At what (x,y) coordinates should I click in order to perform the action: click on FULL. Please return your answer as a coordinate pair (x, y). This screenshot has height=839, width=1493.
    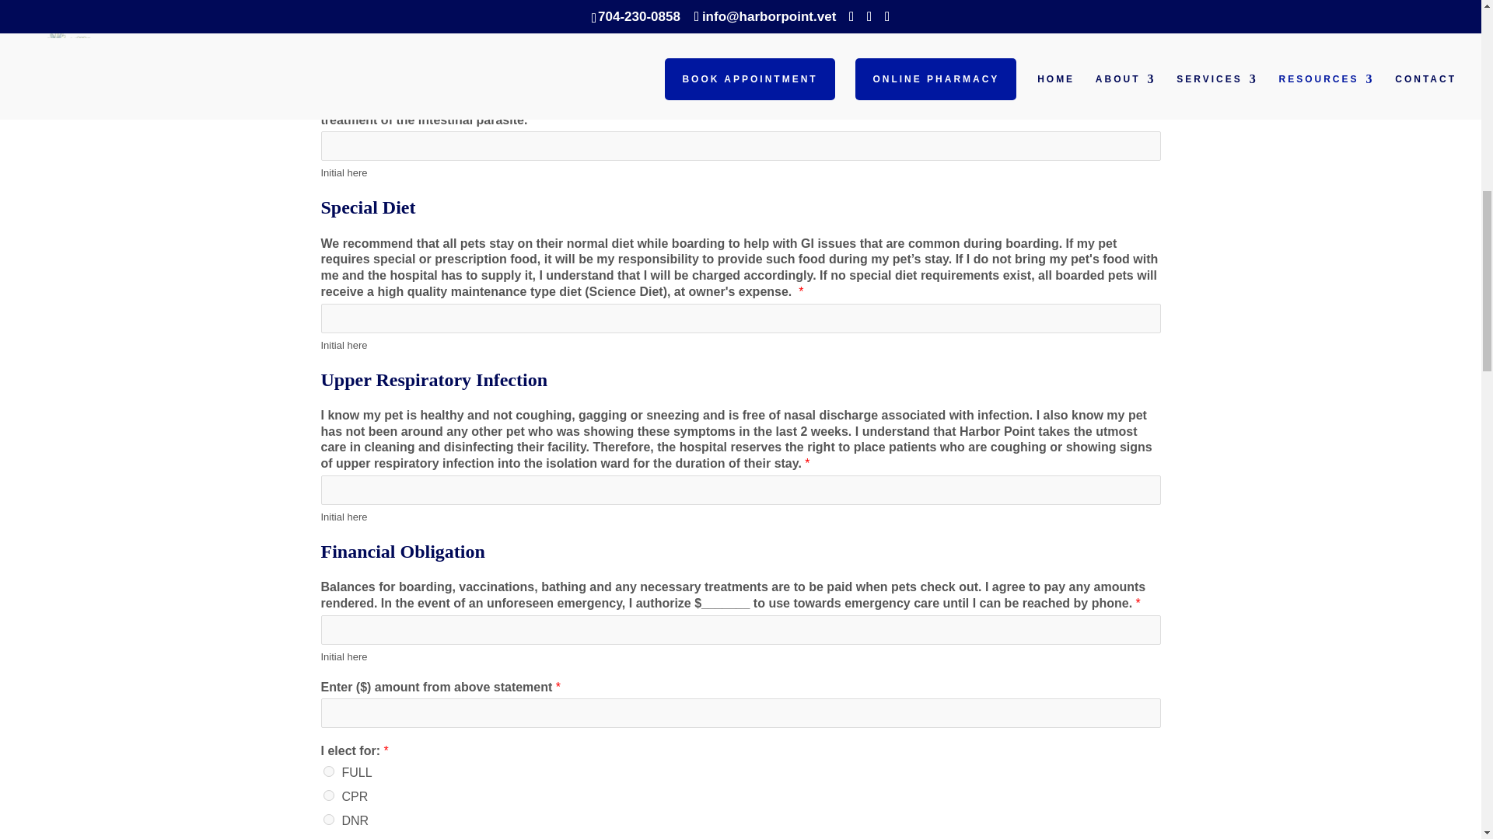
    Looking at the image, I should click on (329, 771).